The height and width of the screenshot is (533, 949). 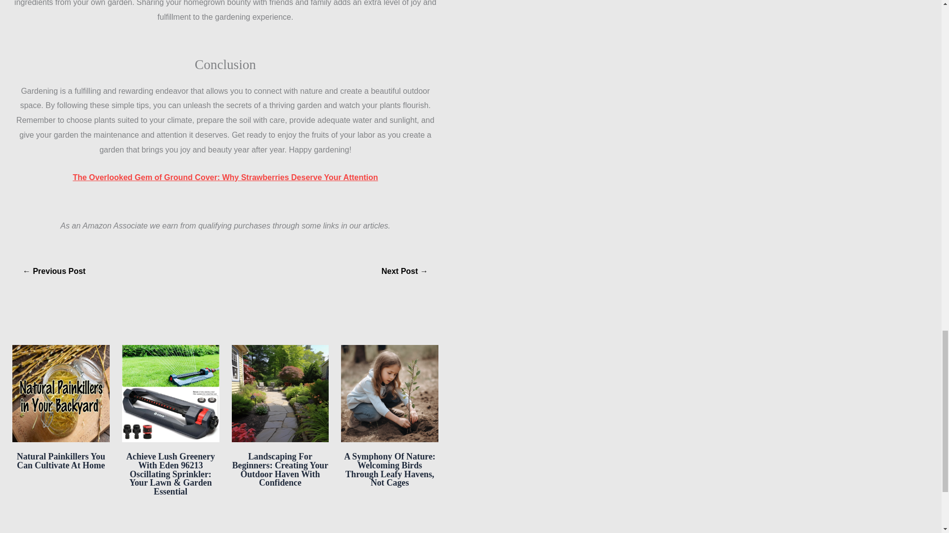 I want to click on Natural Painkillers You Can Cultivate At Home, so click(x=61, y=460).